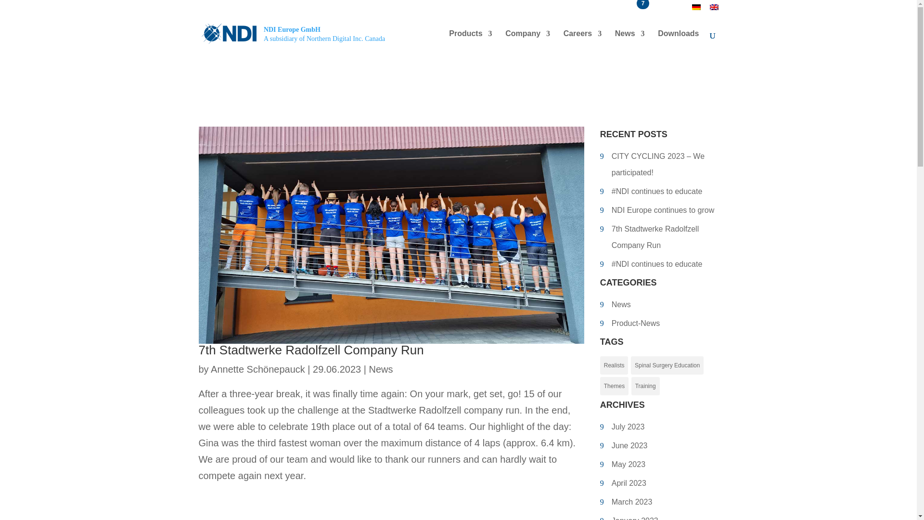 The height and width of the screenshot is (520, 924). Describe the element at coordinates (527, 41) in the screenshot. I see `Spinal Surgery Education` at that location.